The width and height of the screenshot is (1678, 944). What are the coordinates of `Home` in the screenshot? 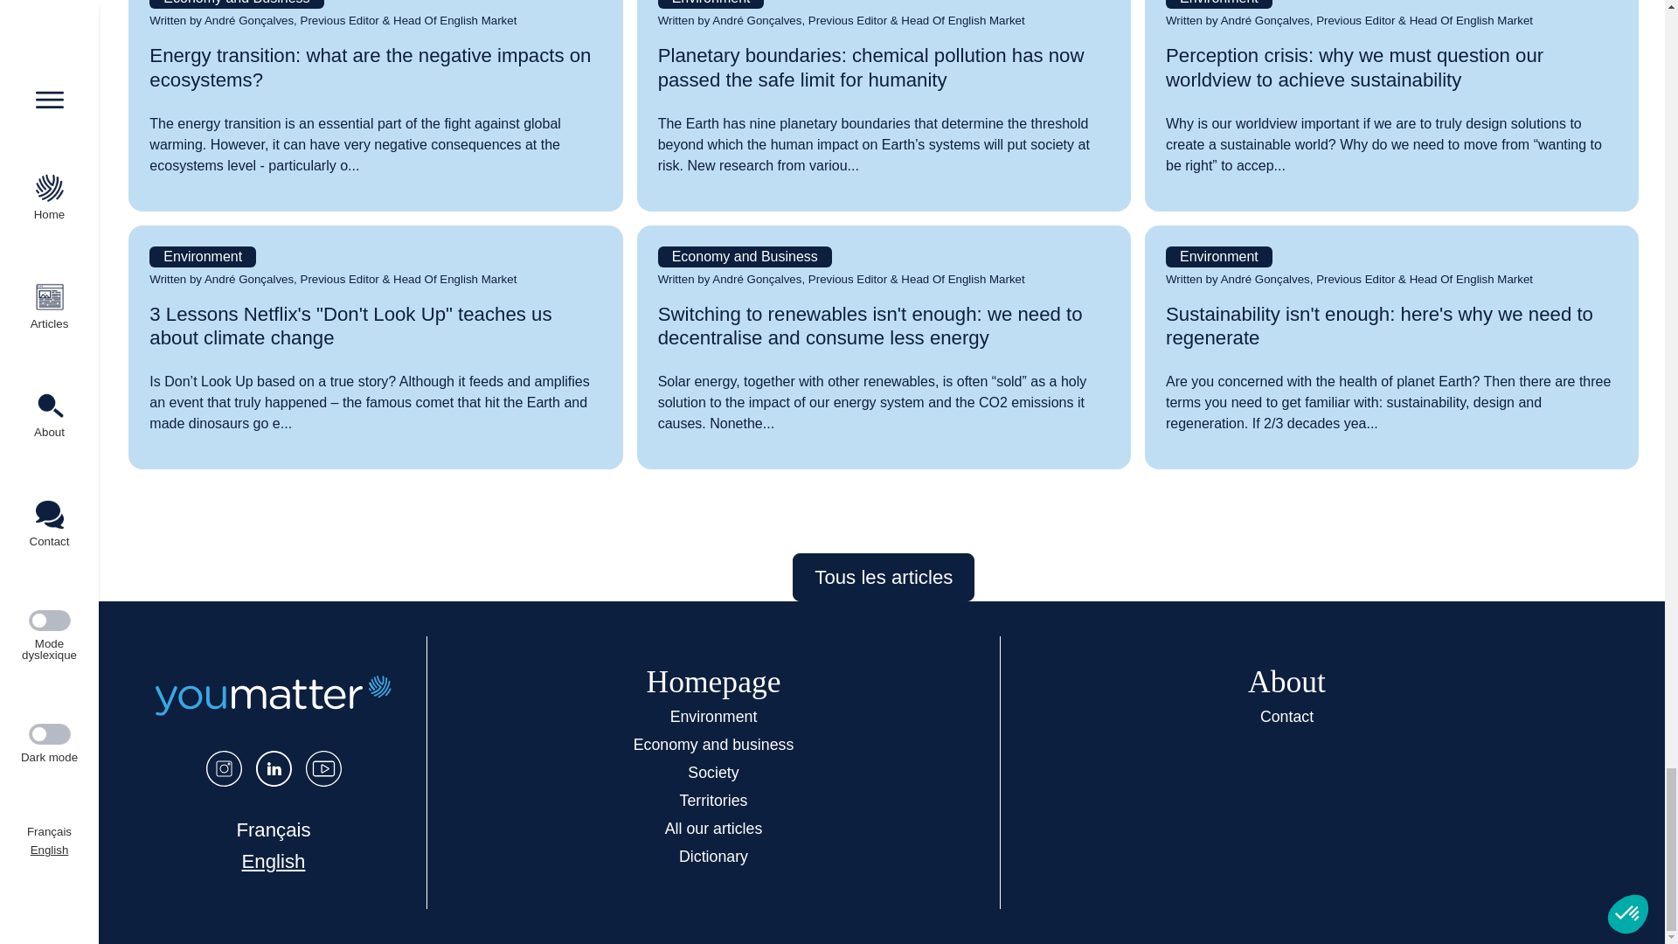 It's located at (273, 696).